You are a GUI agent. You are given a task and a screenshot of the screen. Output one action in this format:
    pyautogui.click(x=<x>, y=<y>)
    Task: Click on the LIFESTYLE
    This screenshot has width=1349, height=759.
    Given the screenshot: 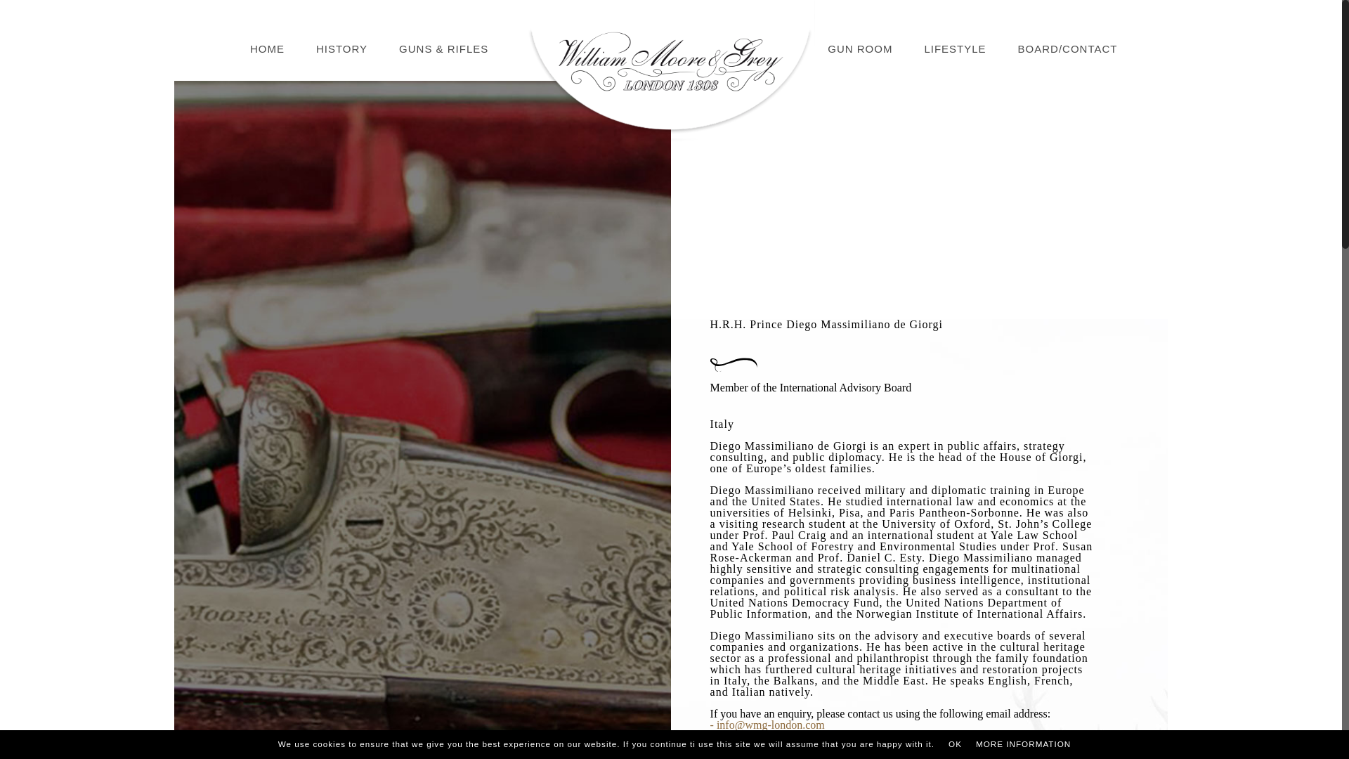 What is the action you would take?
    pyautogui.click(x=954, y=48)
    